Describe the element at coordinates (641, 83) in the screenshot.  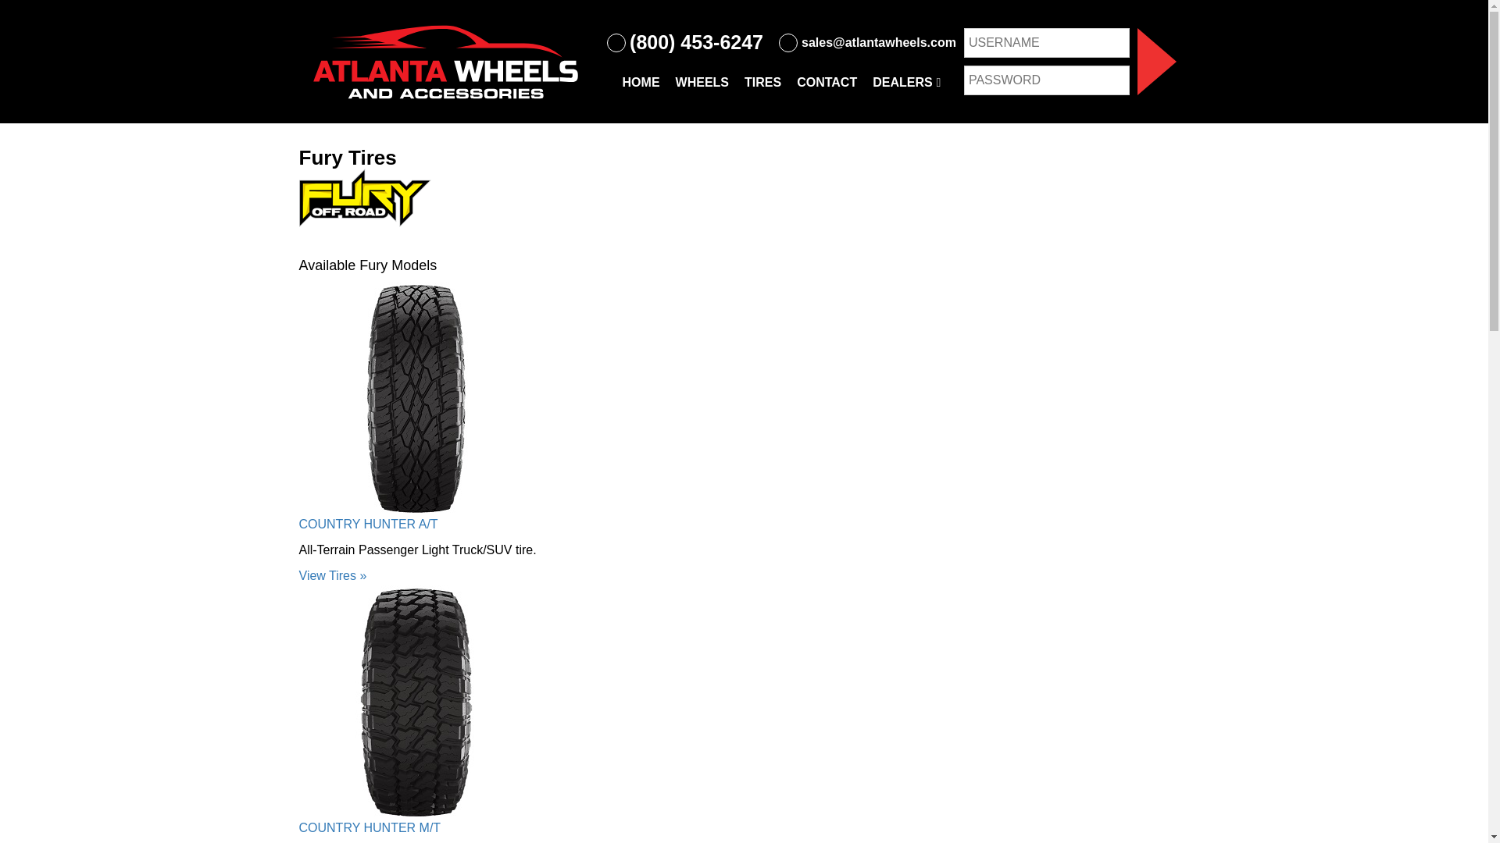
I see `HOME` at that location.